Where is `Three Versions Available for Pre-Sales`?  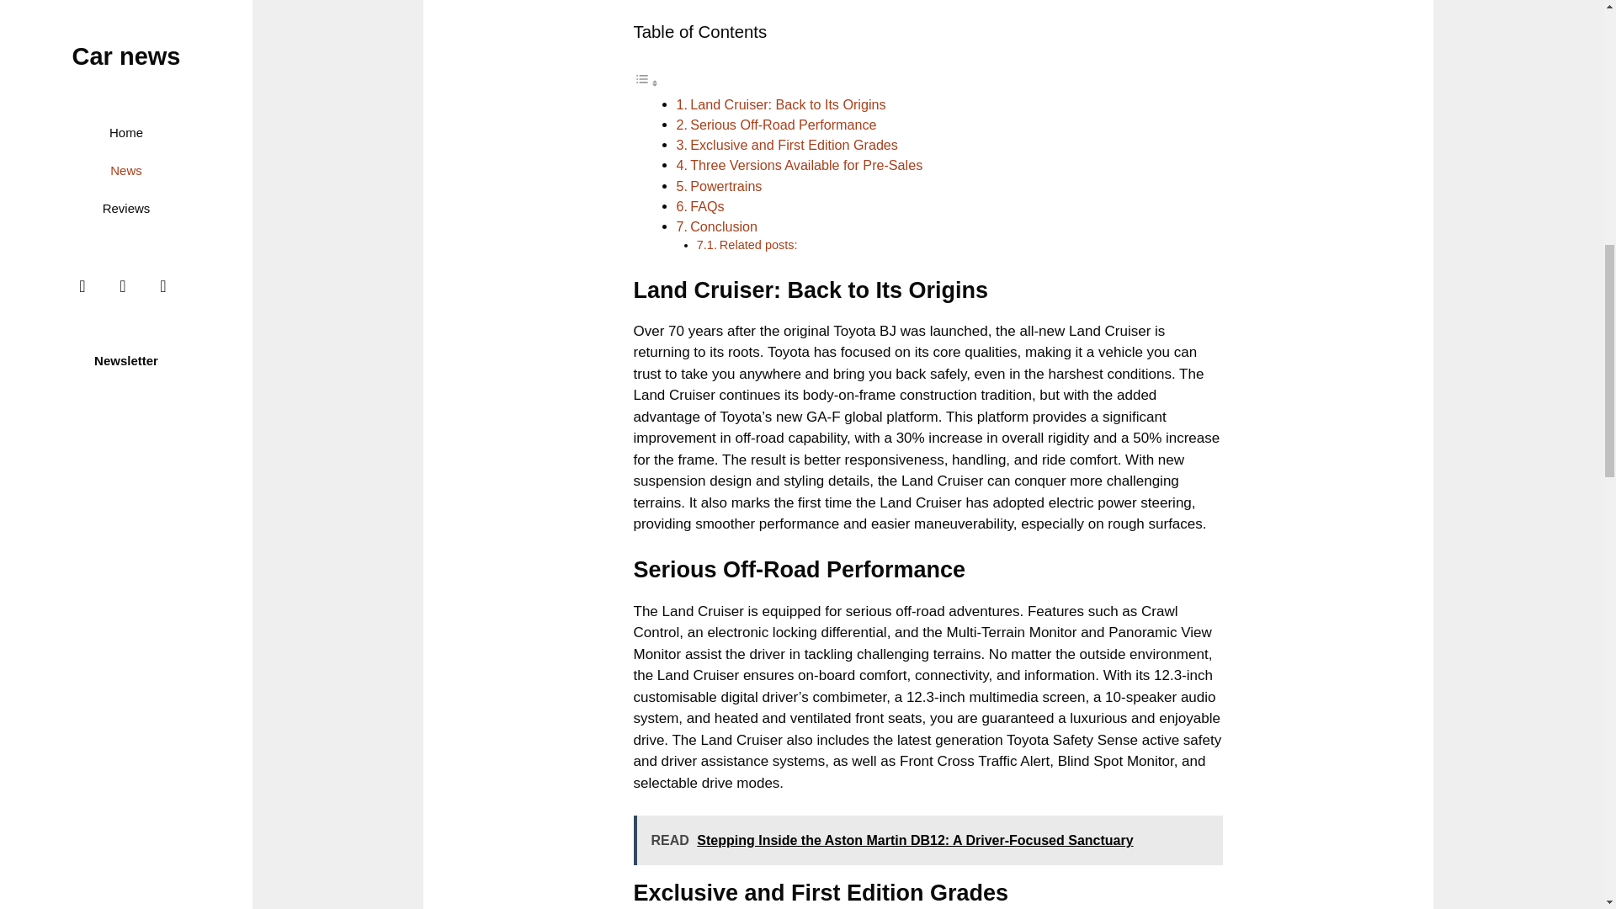 Three Versions Available for Pre-Sales is located at coordinates (806, 165).